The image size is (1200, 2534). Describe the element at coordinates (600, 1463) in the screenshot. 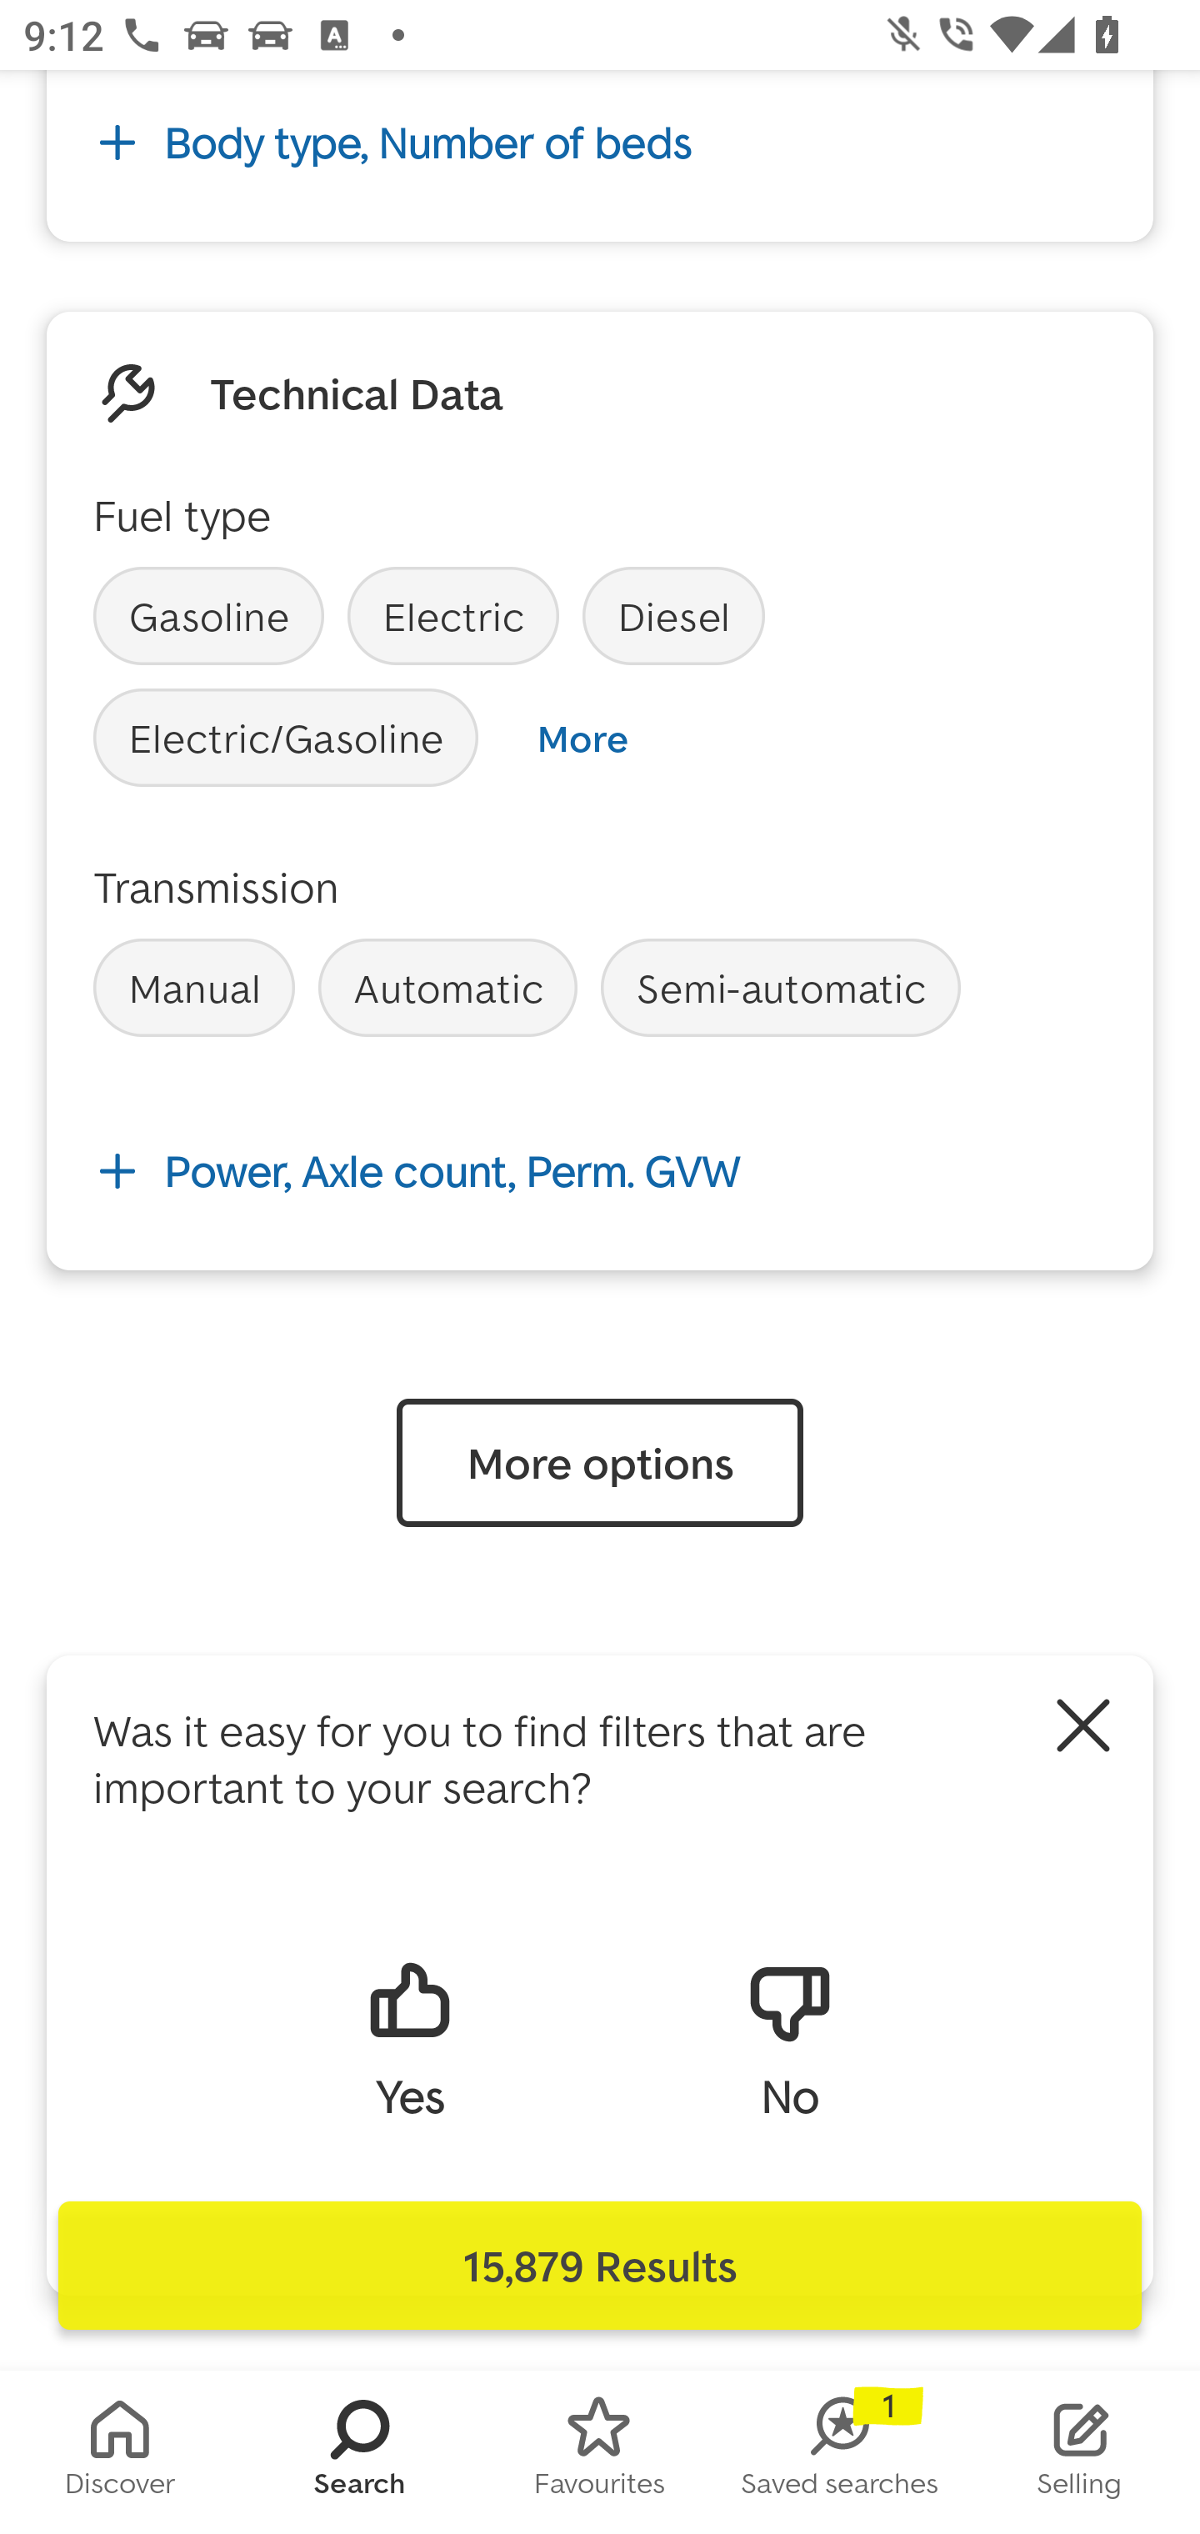

I see `More options` at that location.